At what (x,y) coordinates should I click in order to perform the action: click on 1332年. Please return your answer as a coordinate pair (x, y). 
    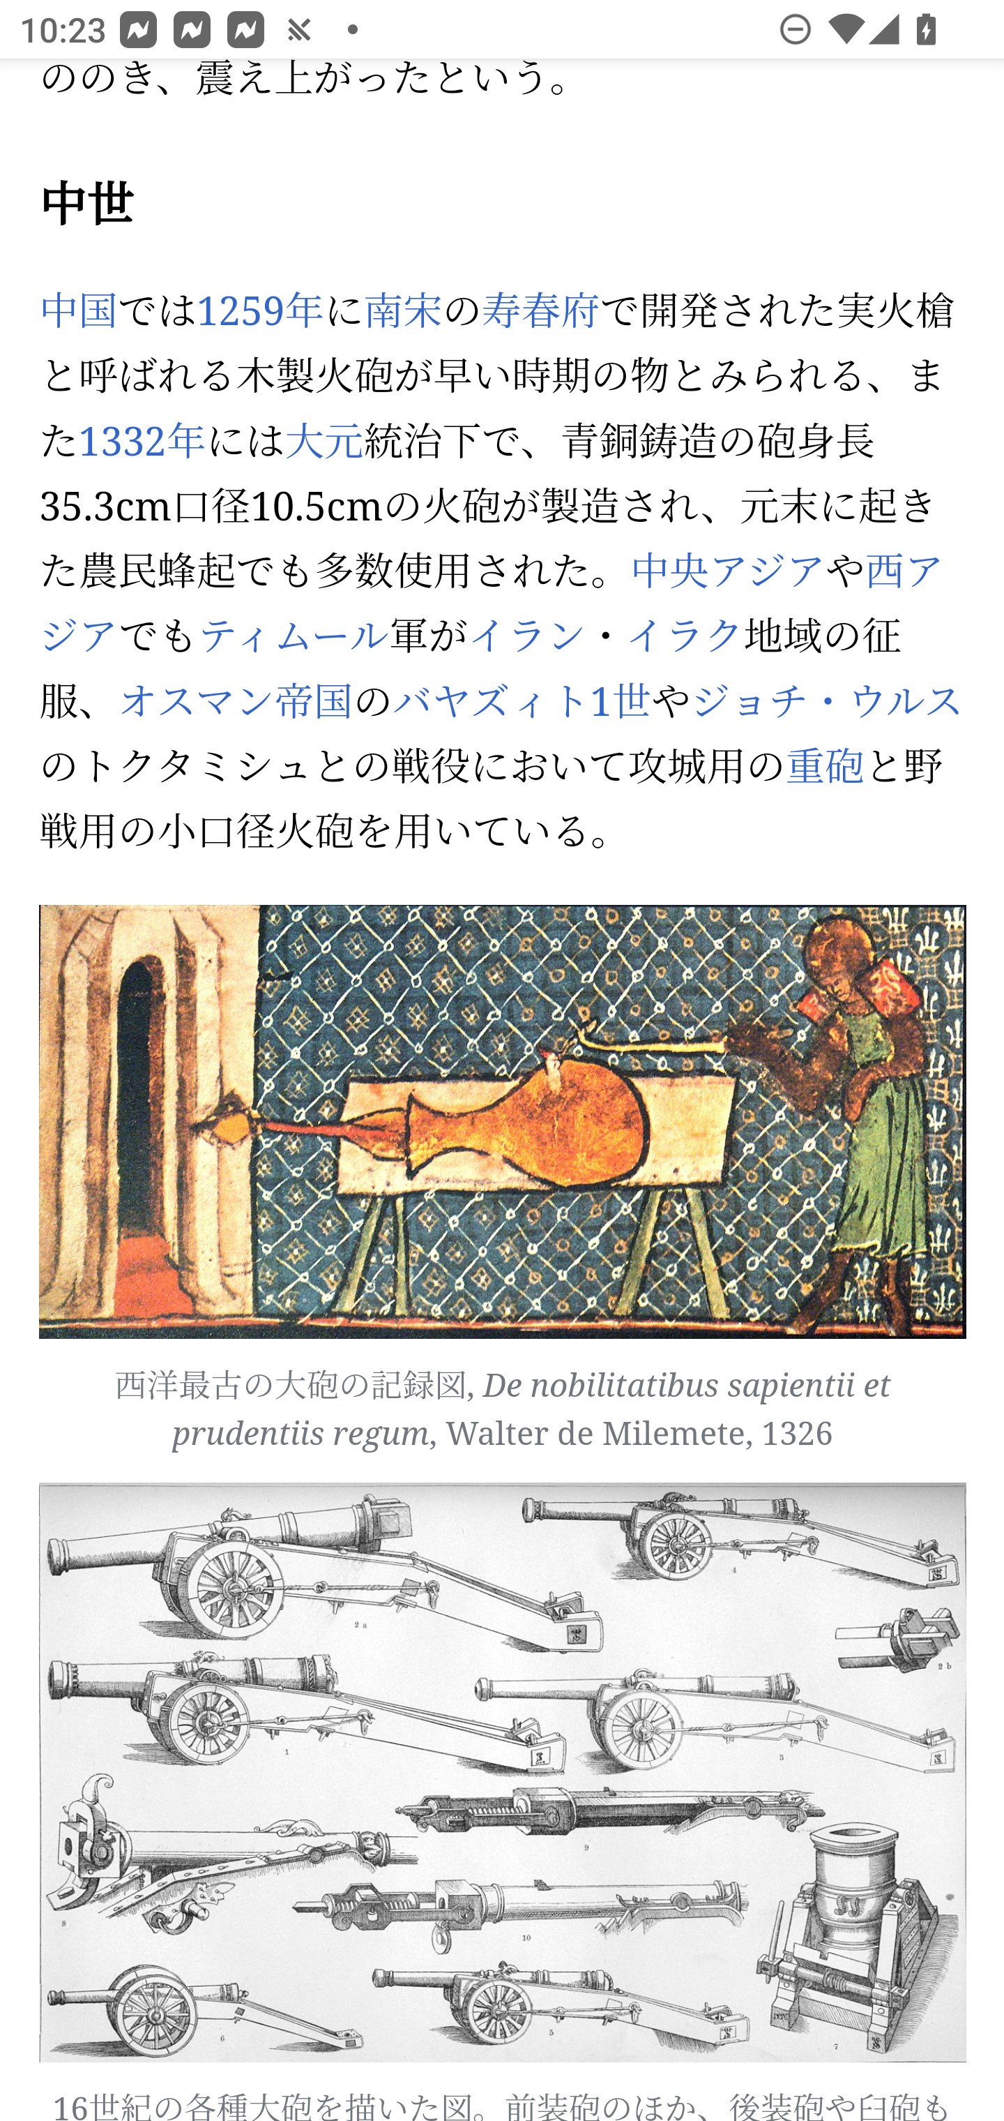
    Looking at the image, I should click on (142, 442).